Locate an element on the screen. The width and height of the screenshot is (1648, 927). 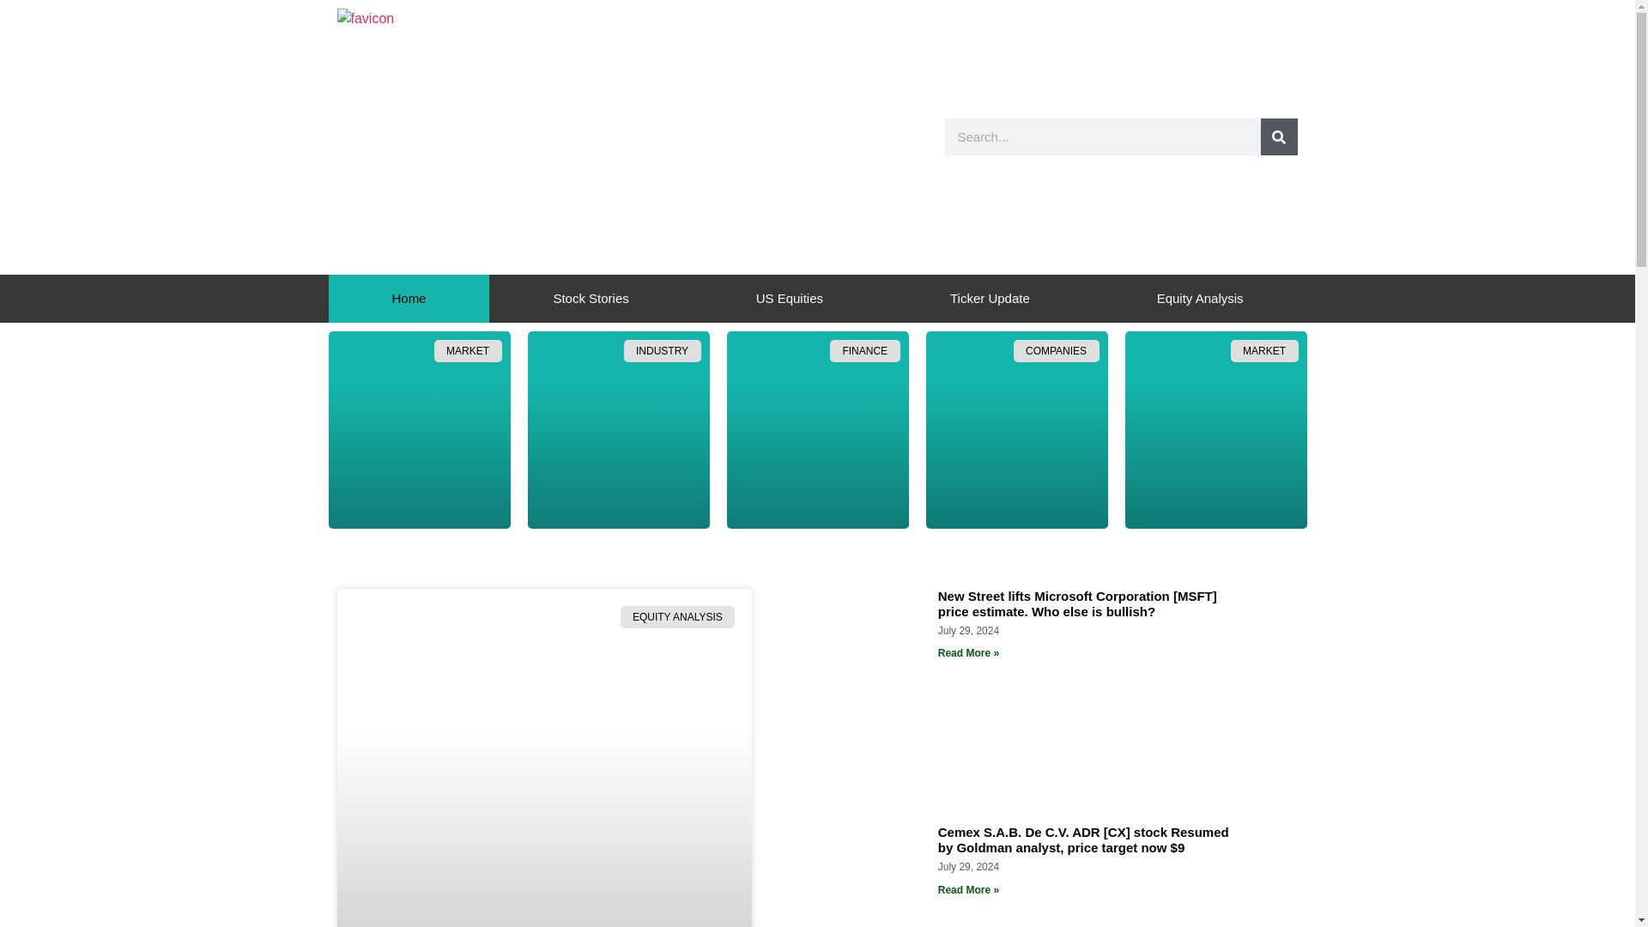
Ticker Update is located at coordinates (990, 298).